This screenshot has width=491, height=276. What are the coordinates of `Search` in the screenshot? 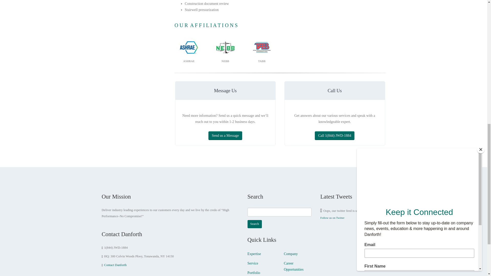 It's located at (254, 224).